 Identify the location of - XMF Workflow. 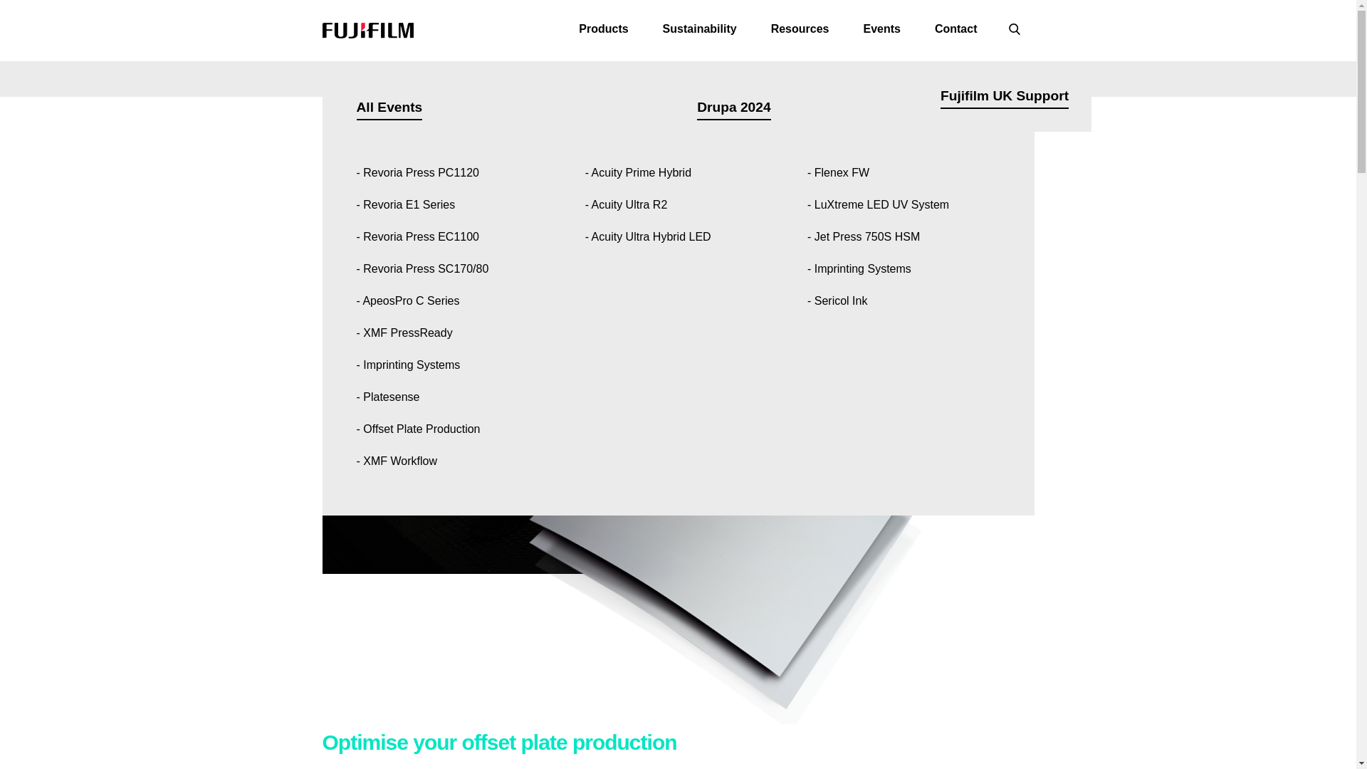
(447, 461).